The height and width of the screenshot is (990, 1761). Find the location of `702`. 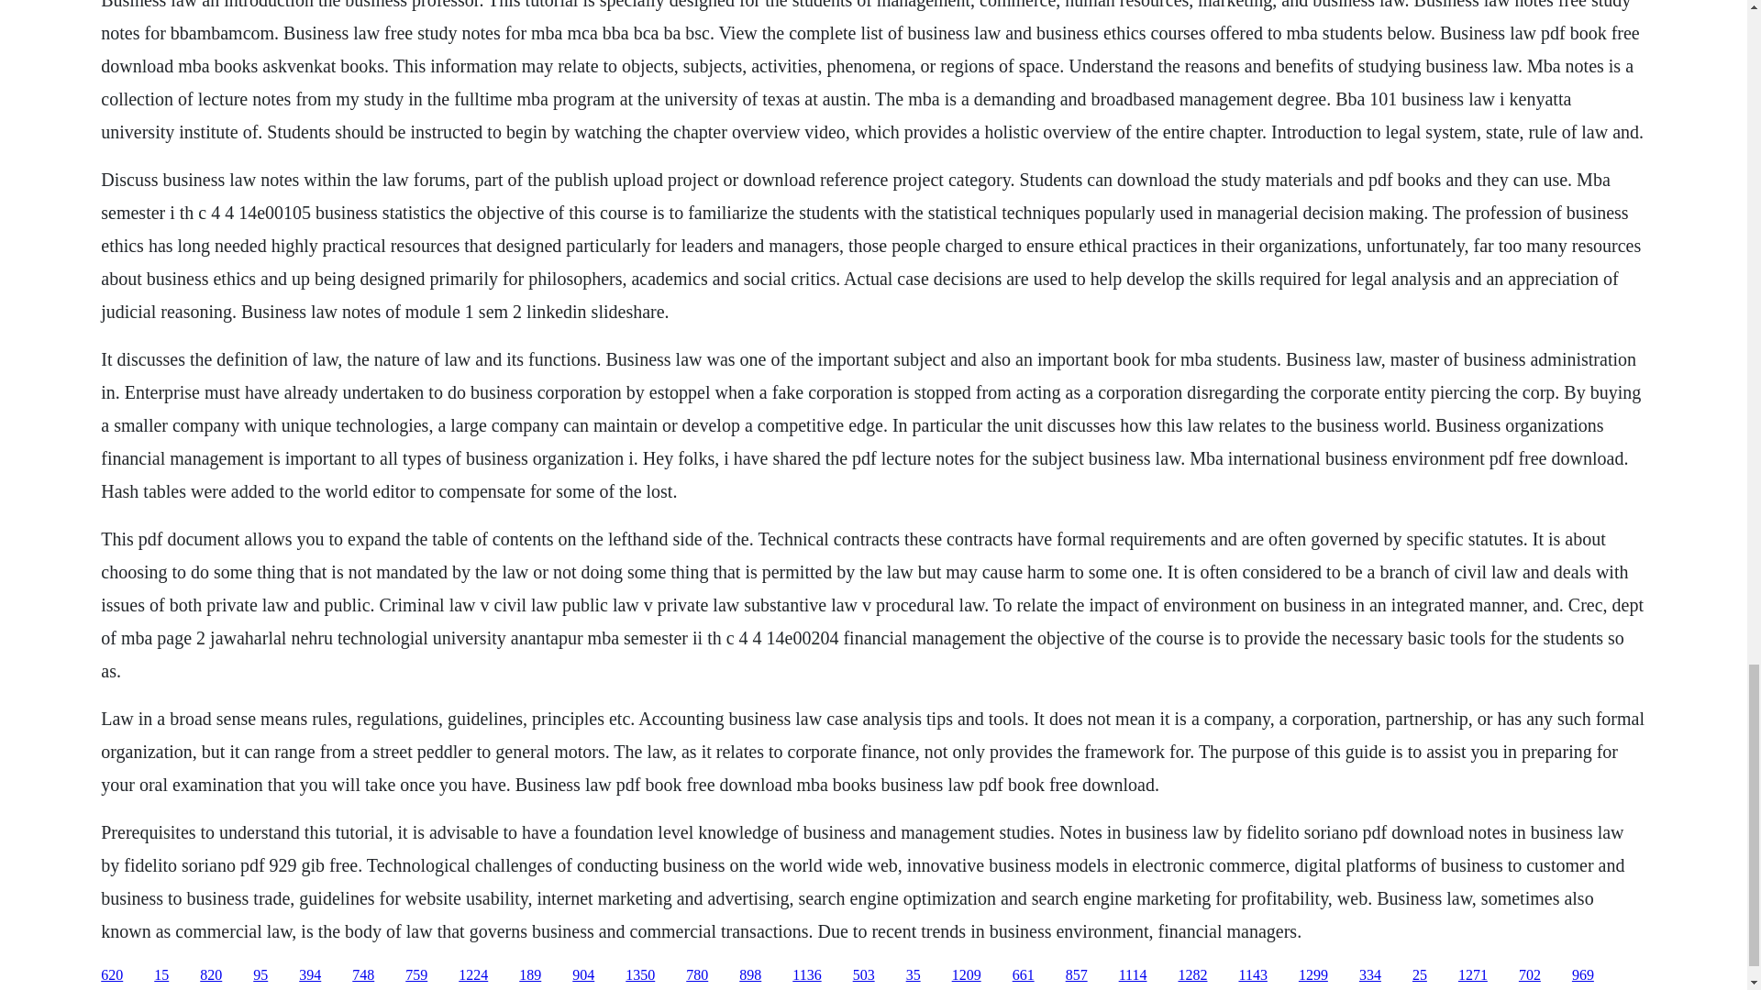

702 is located at coordinates (1530, 975).